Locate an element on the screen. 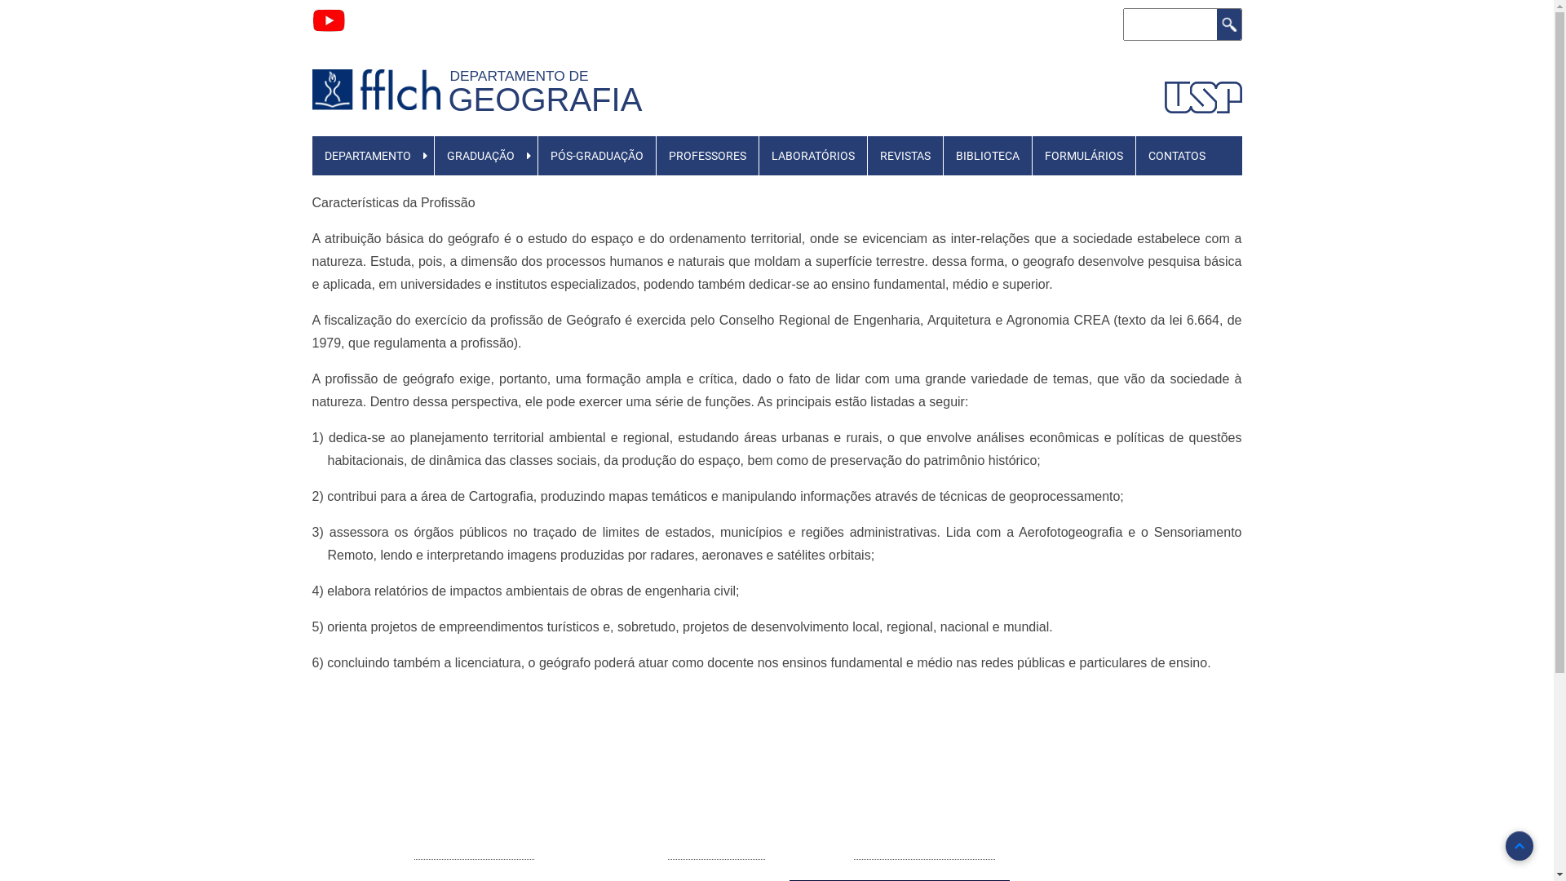  DEPARTAMENTO is located at coordinates (367, 156).